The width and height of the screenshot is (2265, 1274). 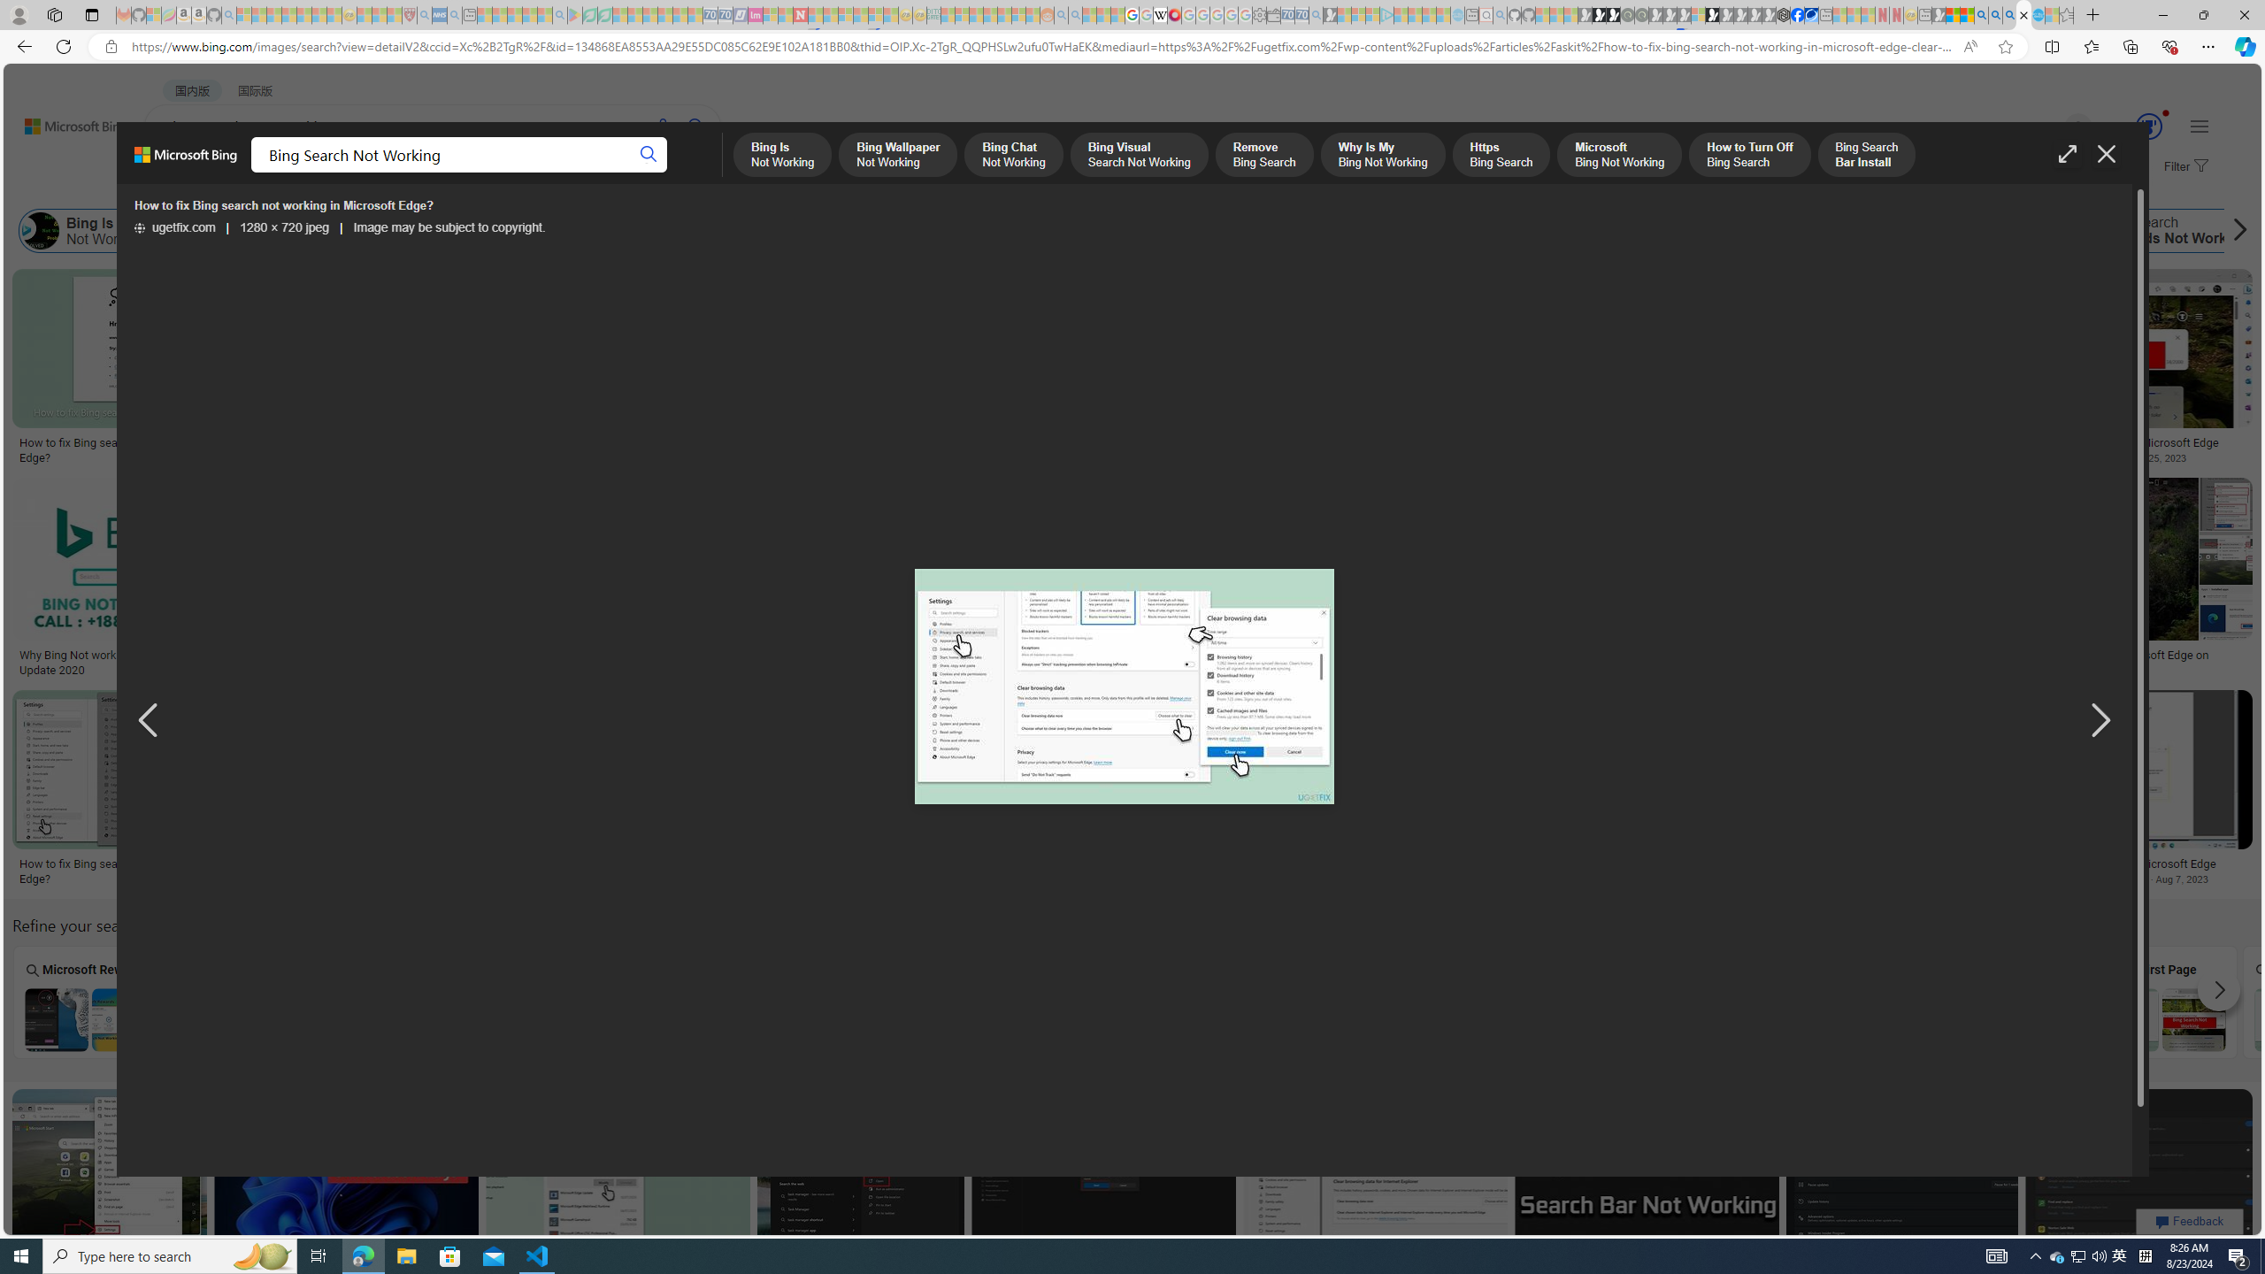 I want to click on Fix Bing Search Not Working In Microsoft Edge, so click(x=2113, y=442).